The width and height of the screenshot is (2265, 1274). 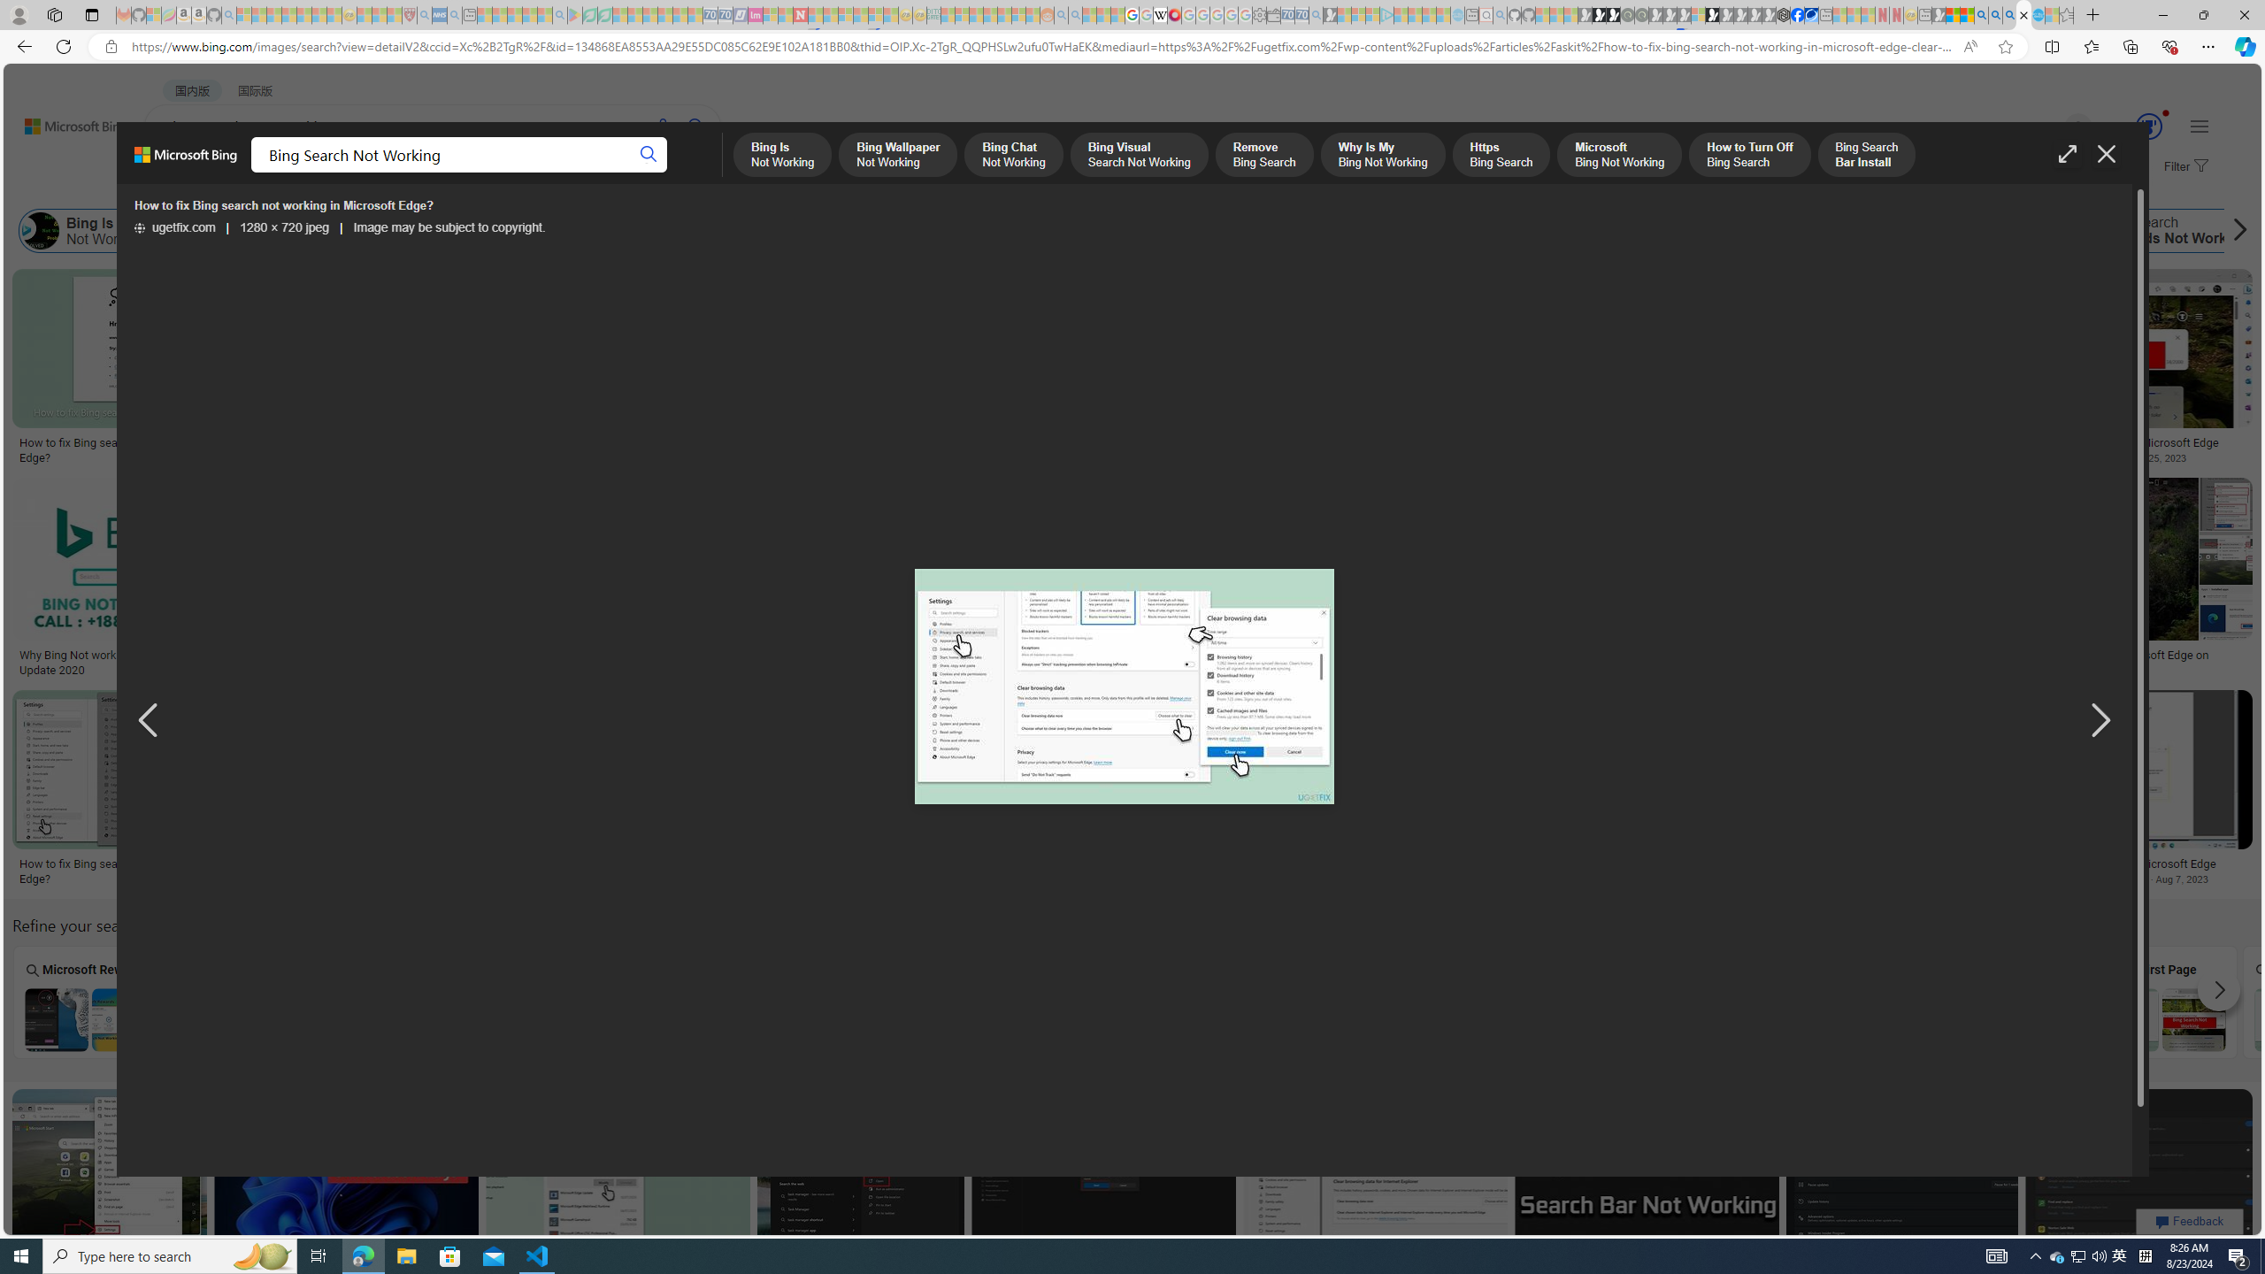 I want to click on Fix Bing Search Not Working In Microsoft Edge, so click(x=2113, y=442).